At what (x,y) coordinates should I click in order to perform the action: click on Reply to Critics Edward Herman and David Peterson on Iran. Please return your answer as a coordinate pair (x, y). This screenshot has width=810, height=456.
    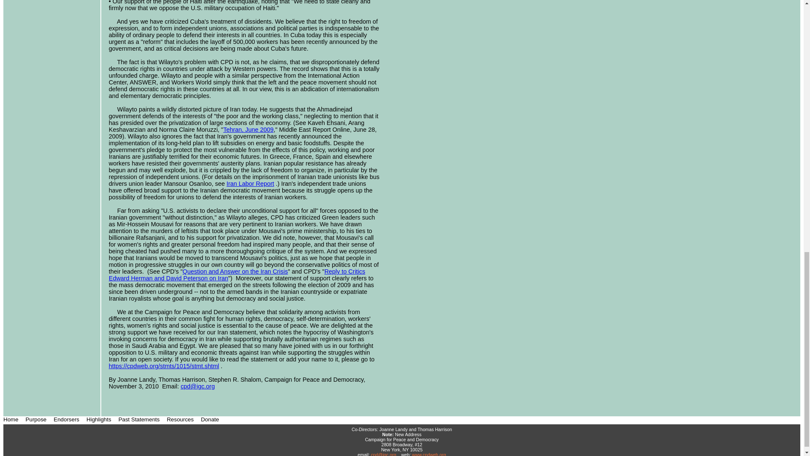
    Looking at the image, I should click on (237, 275).